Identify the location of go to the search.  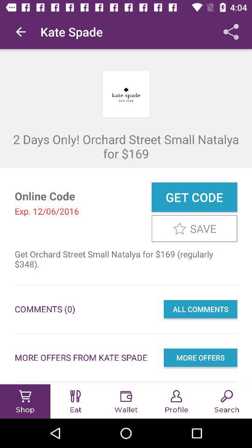
(227, 401).